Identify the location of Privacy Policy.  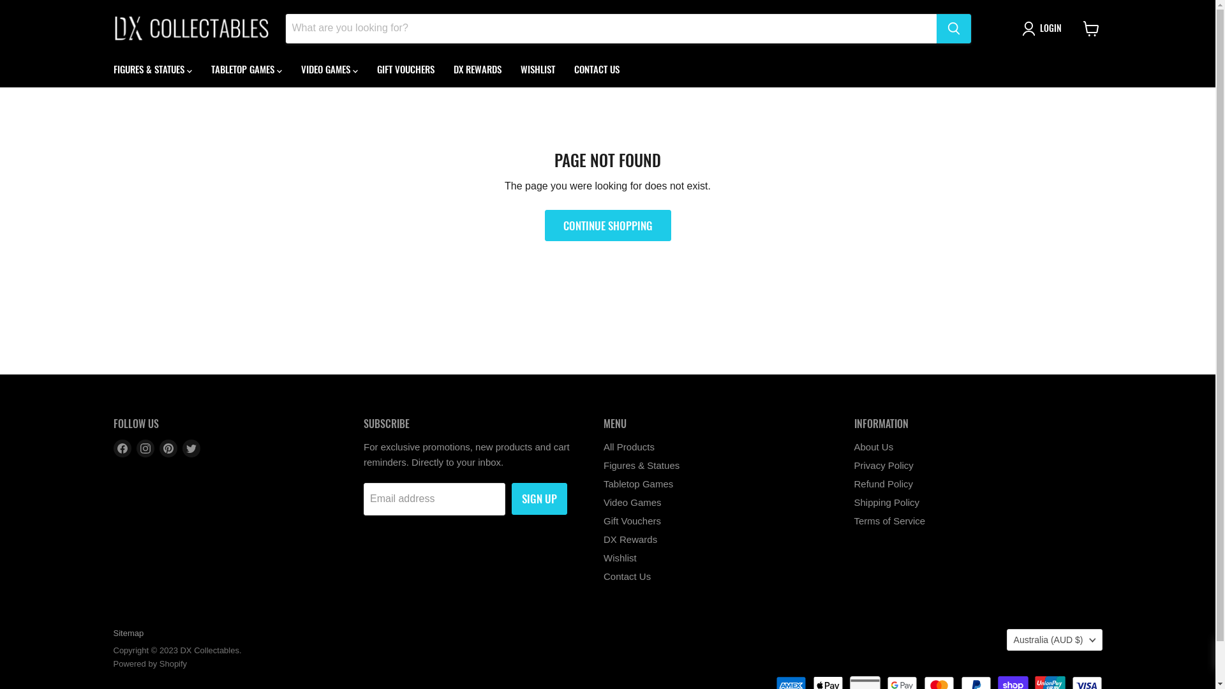
(883, 466).